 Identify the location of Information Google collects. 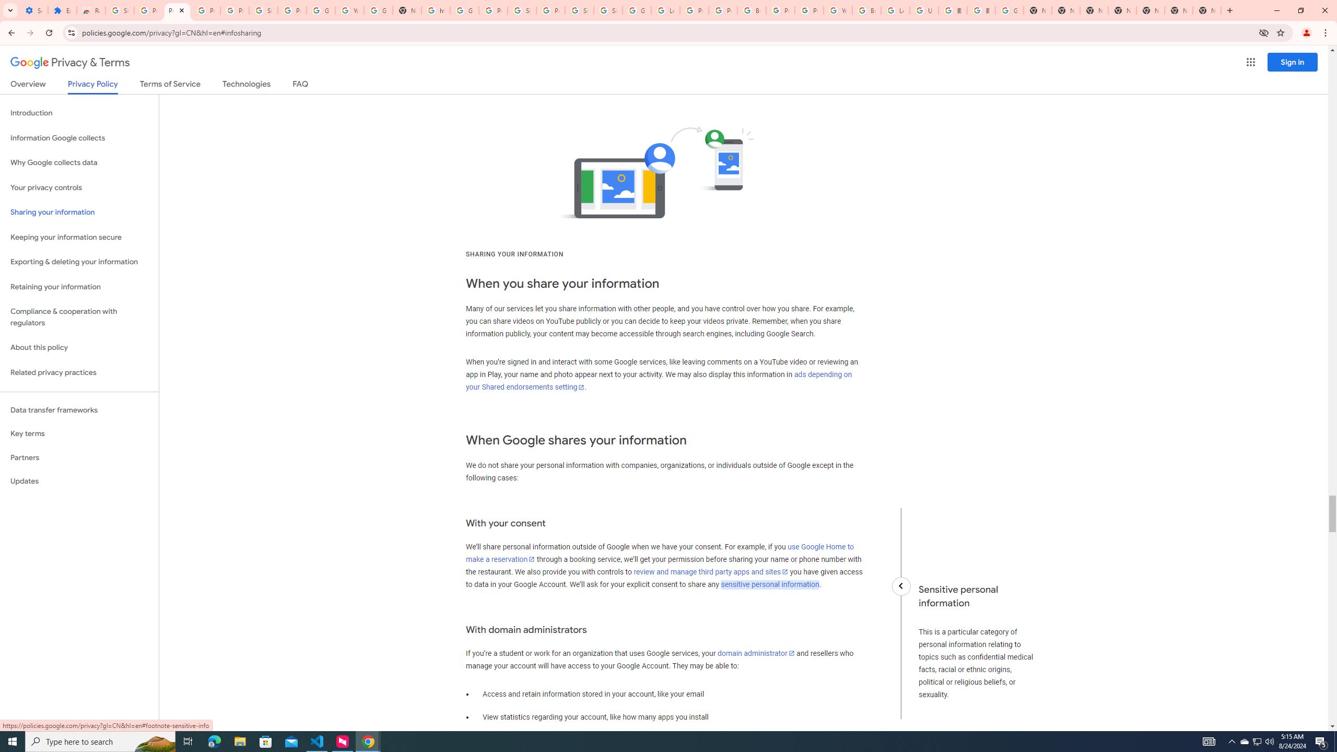
(79, 138).